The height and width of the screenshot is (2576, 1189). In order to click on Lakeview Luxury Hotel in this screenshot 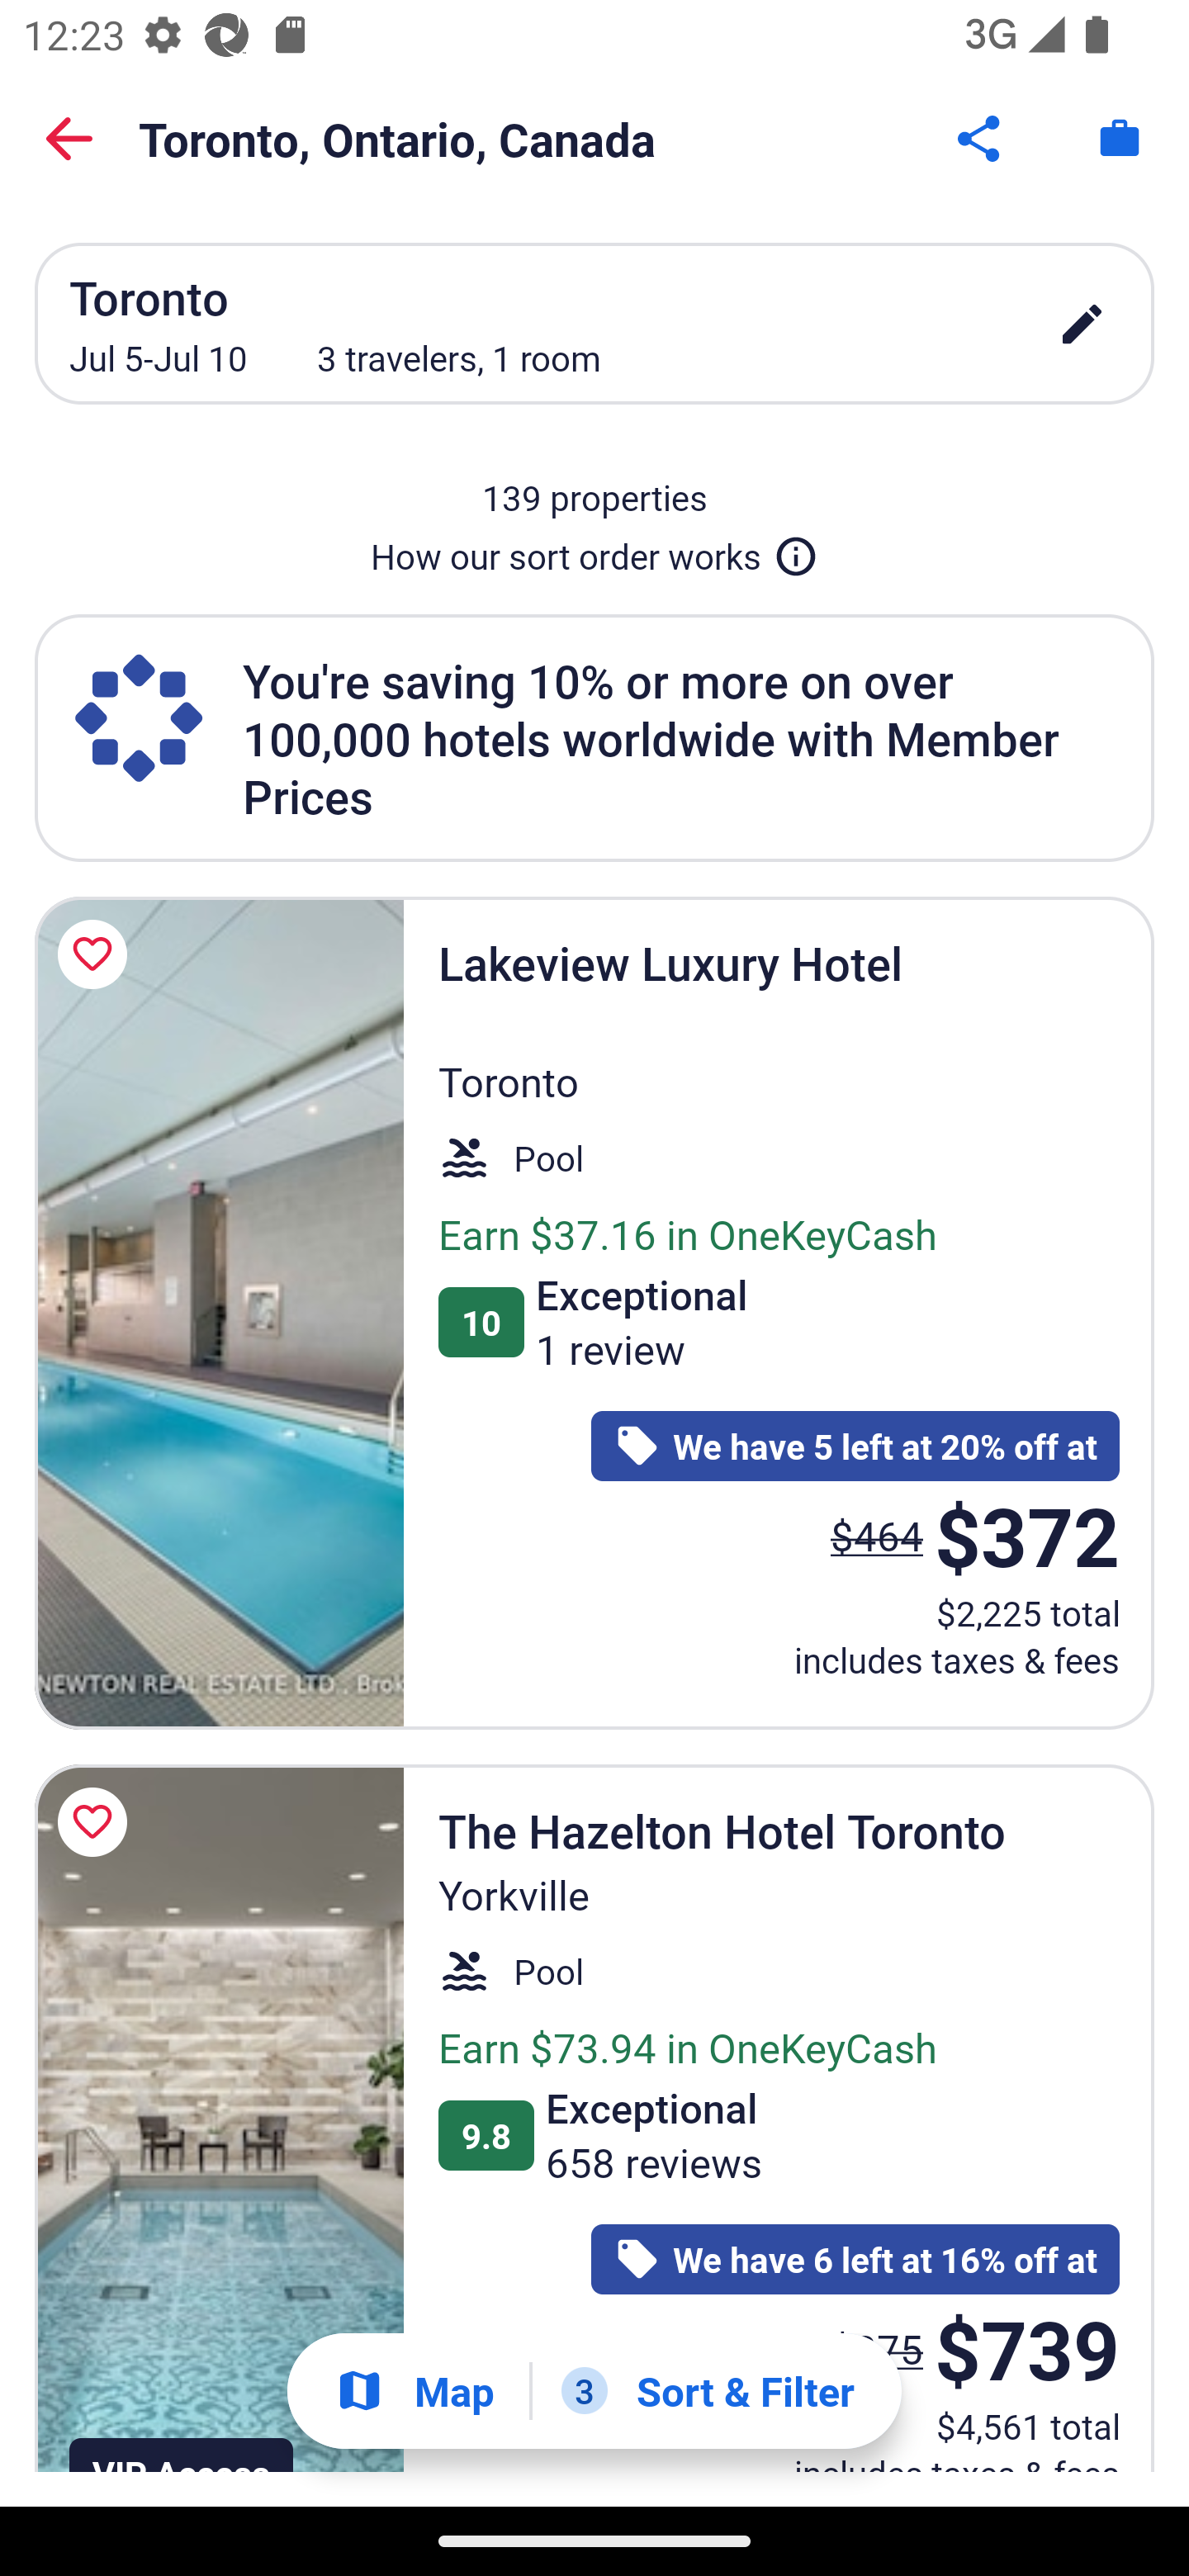, I will do `click(219, 1312)`.